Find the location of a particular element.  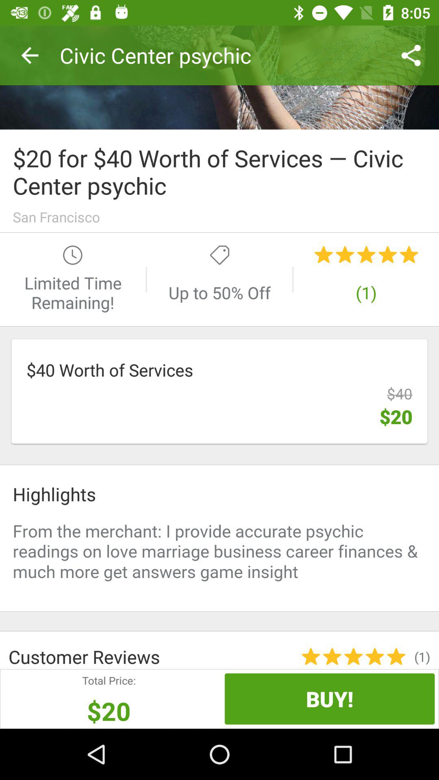

share page and go back is located at coordinates (219, 77).